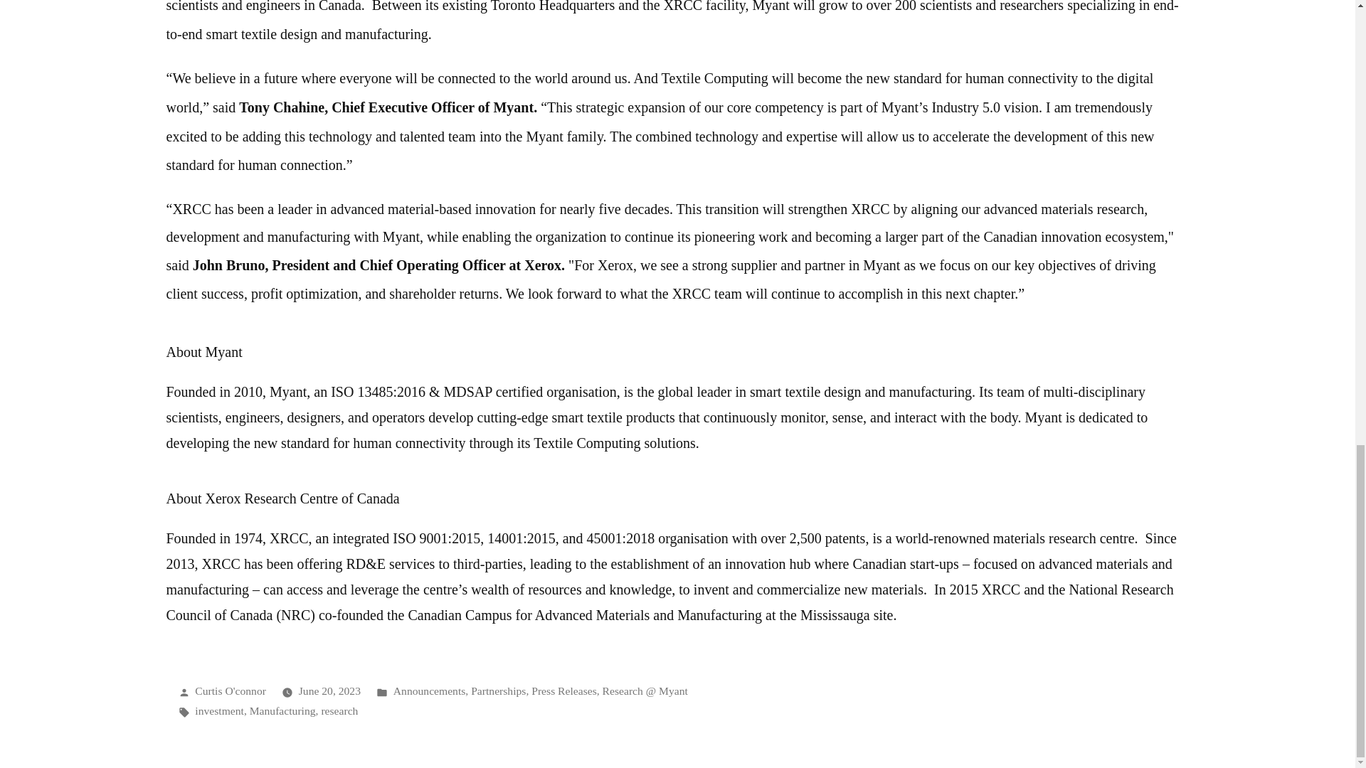 This screenshot has width=1366, height=768. Describe the element at coordinates (231, 690) in the screenshot. I see `Curtis O'connor` at that location.